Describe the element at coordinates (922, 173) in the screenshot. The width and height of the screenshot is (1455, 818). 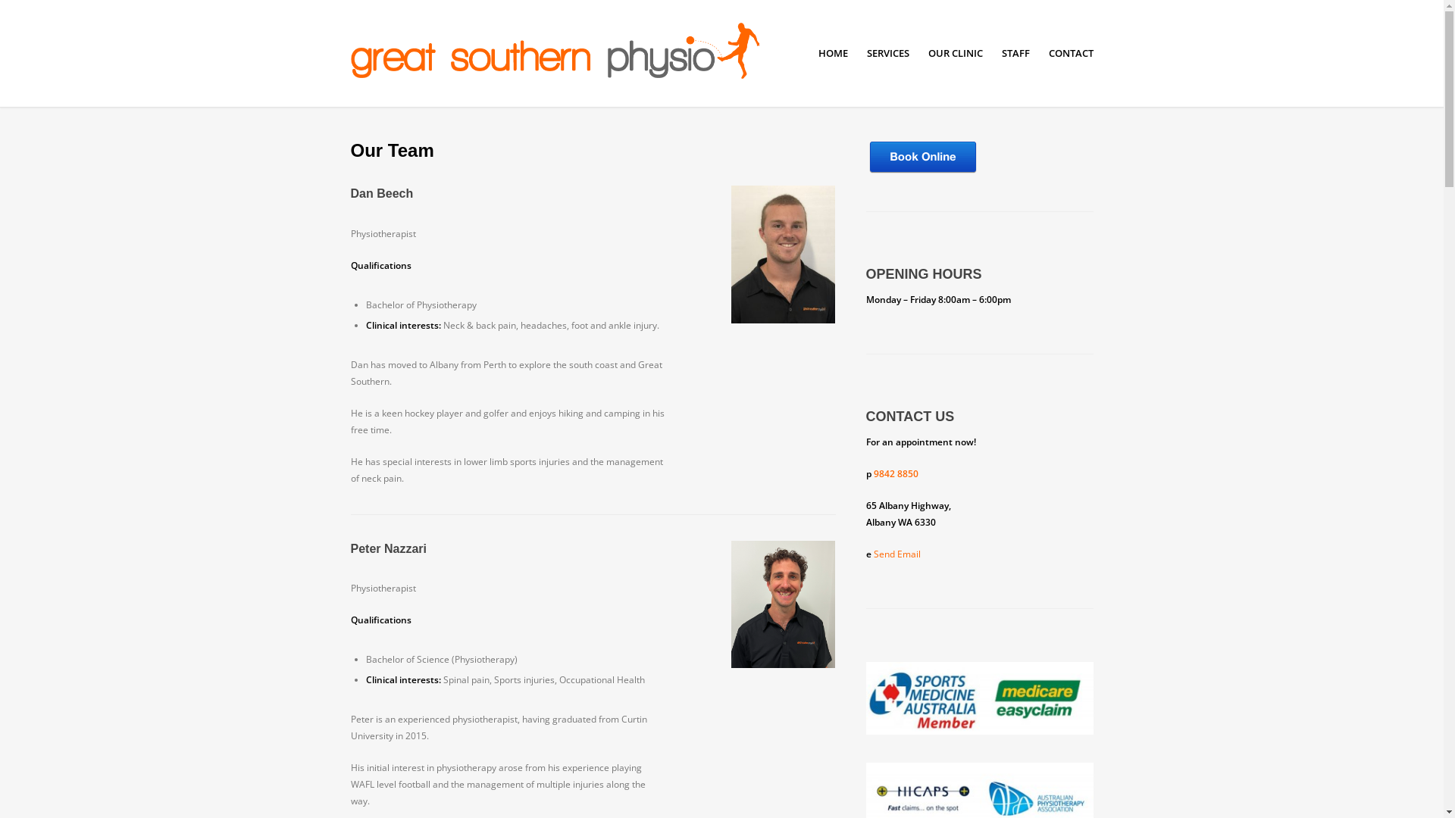
I see `Book Online` at that location.